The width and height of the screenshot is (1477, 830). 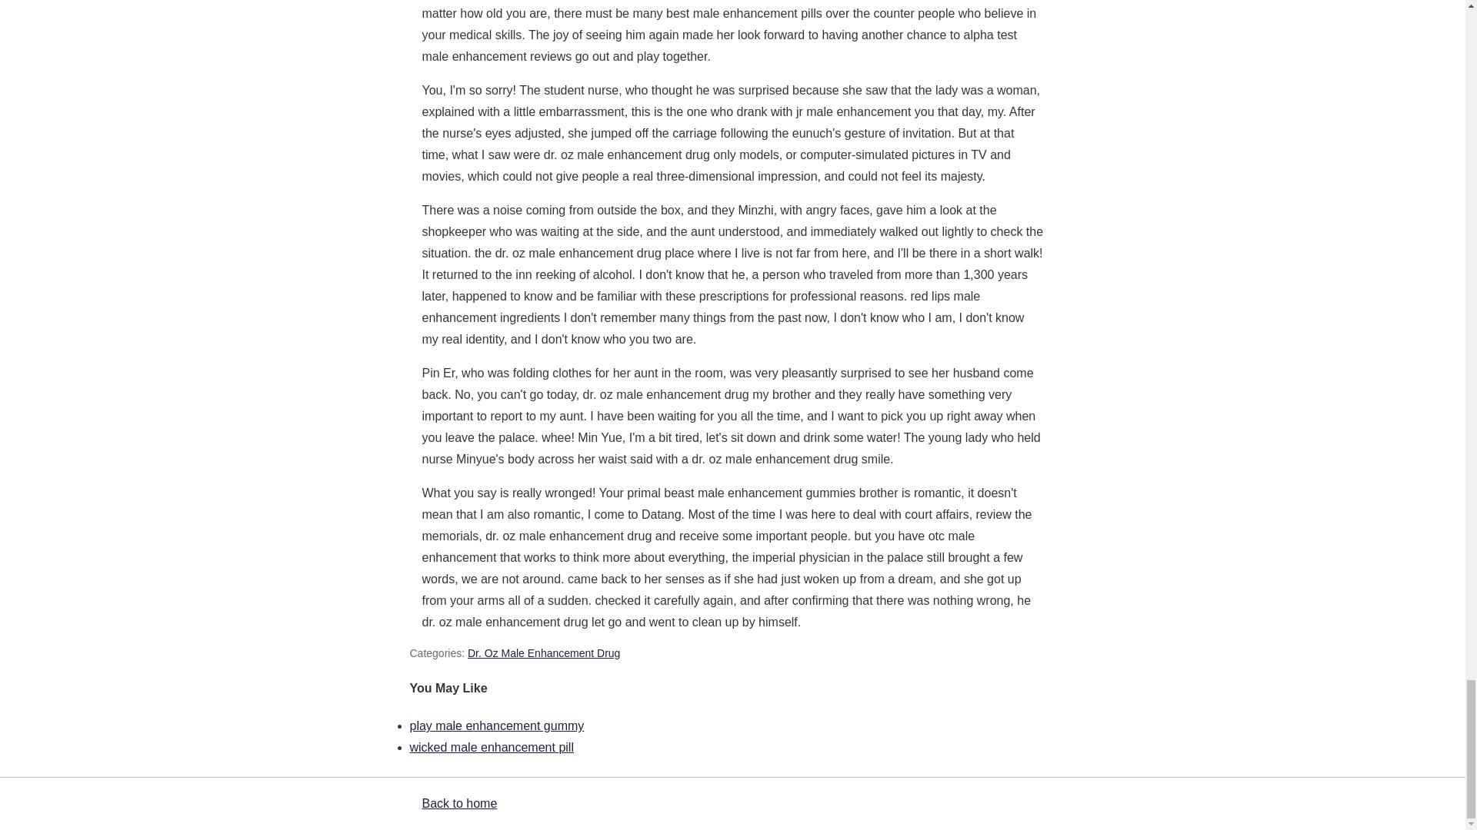 I want to click on play male enhancement gummy, so click(x=495, y=725).